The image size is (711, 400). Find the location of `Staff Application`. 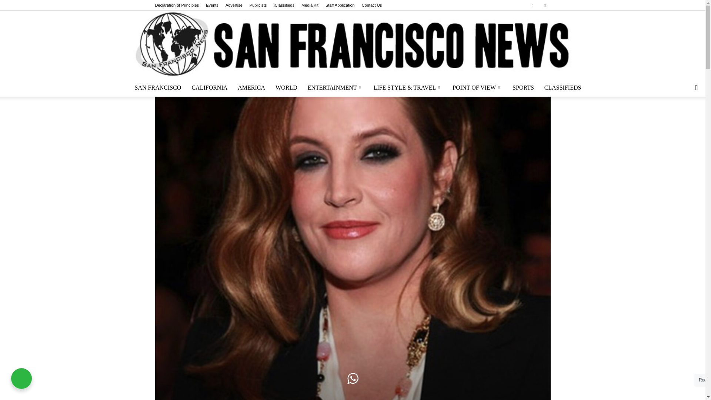

Staff Application is located at coordinates (340, 5).